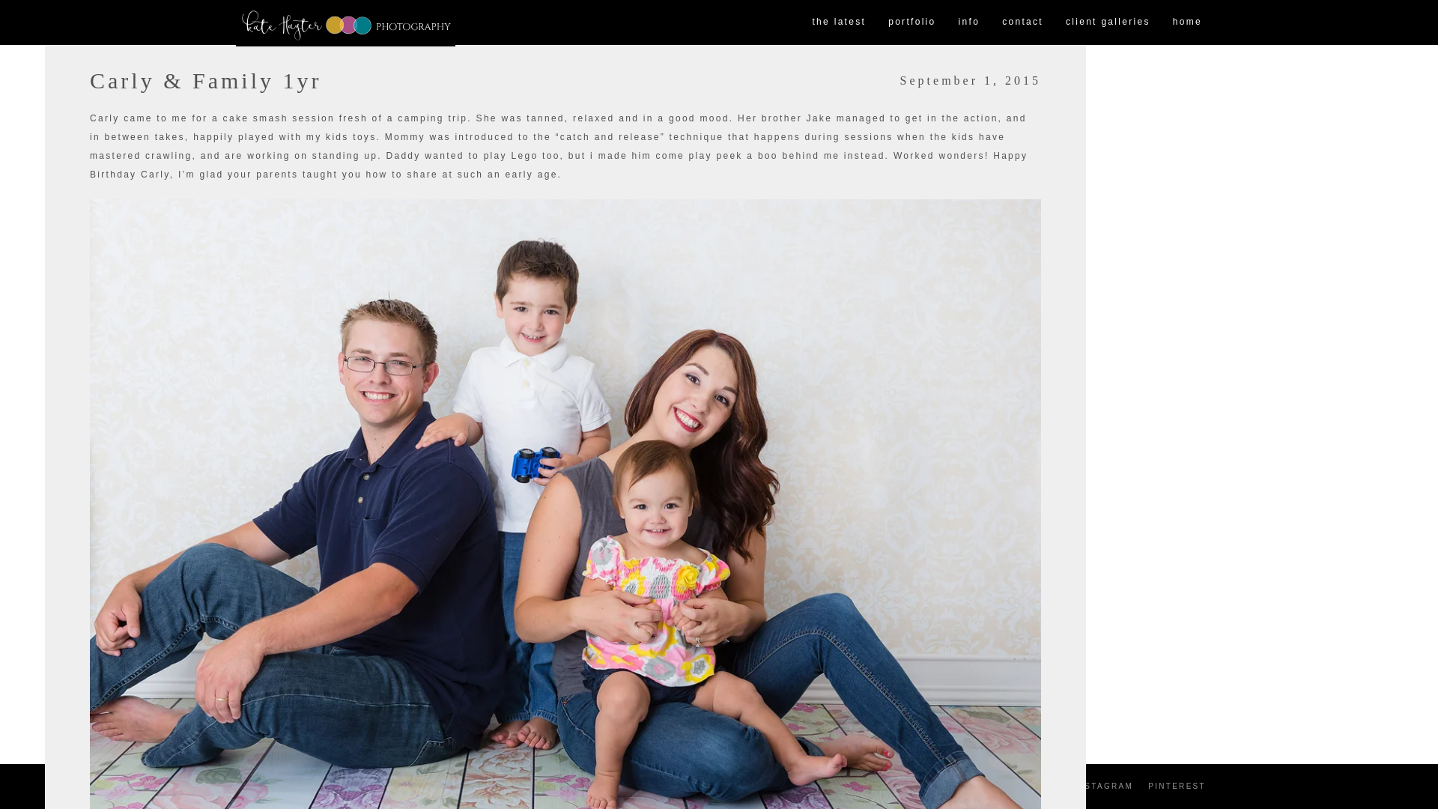 The image size is (1438, 809). Describe the element at coordinates (911, 22) in the screenshot. I see `portfolio` at that location.